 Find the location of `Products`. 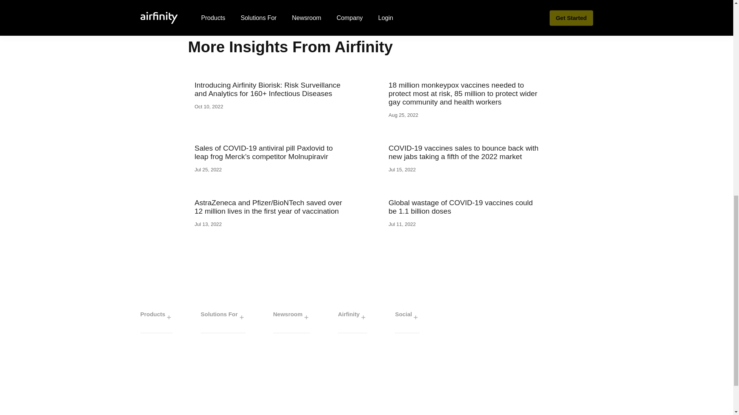

Products is located at coordinates (156, 317).